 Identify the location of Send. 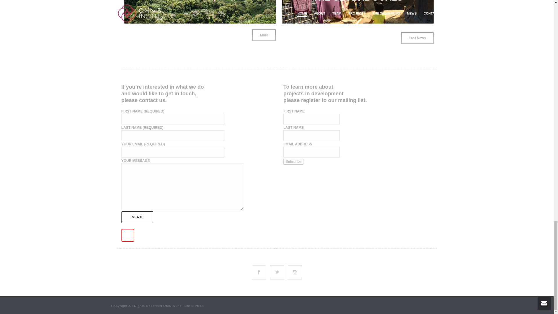
(137, 217).